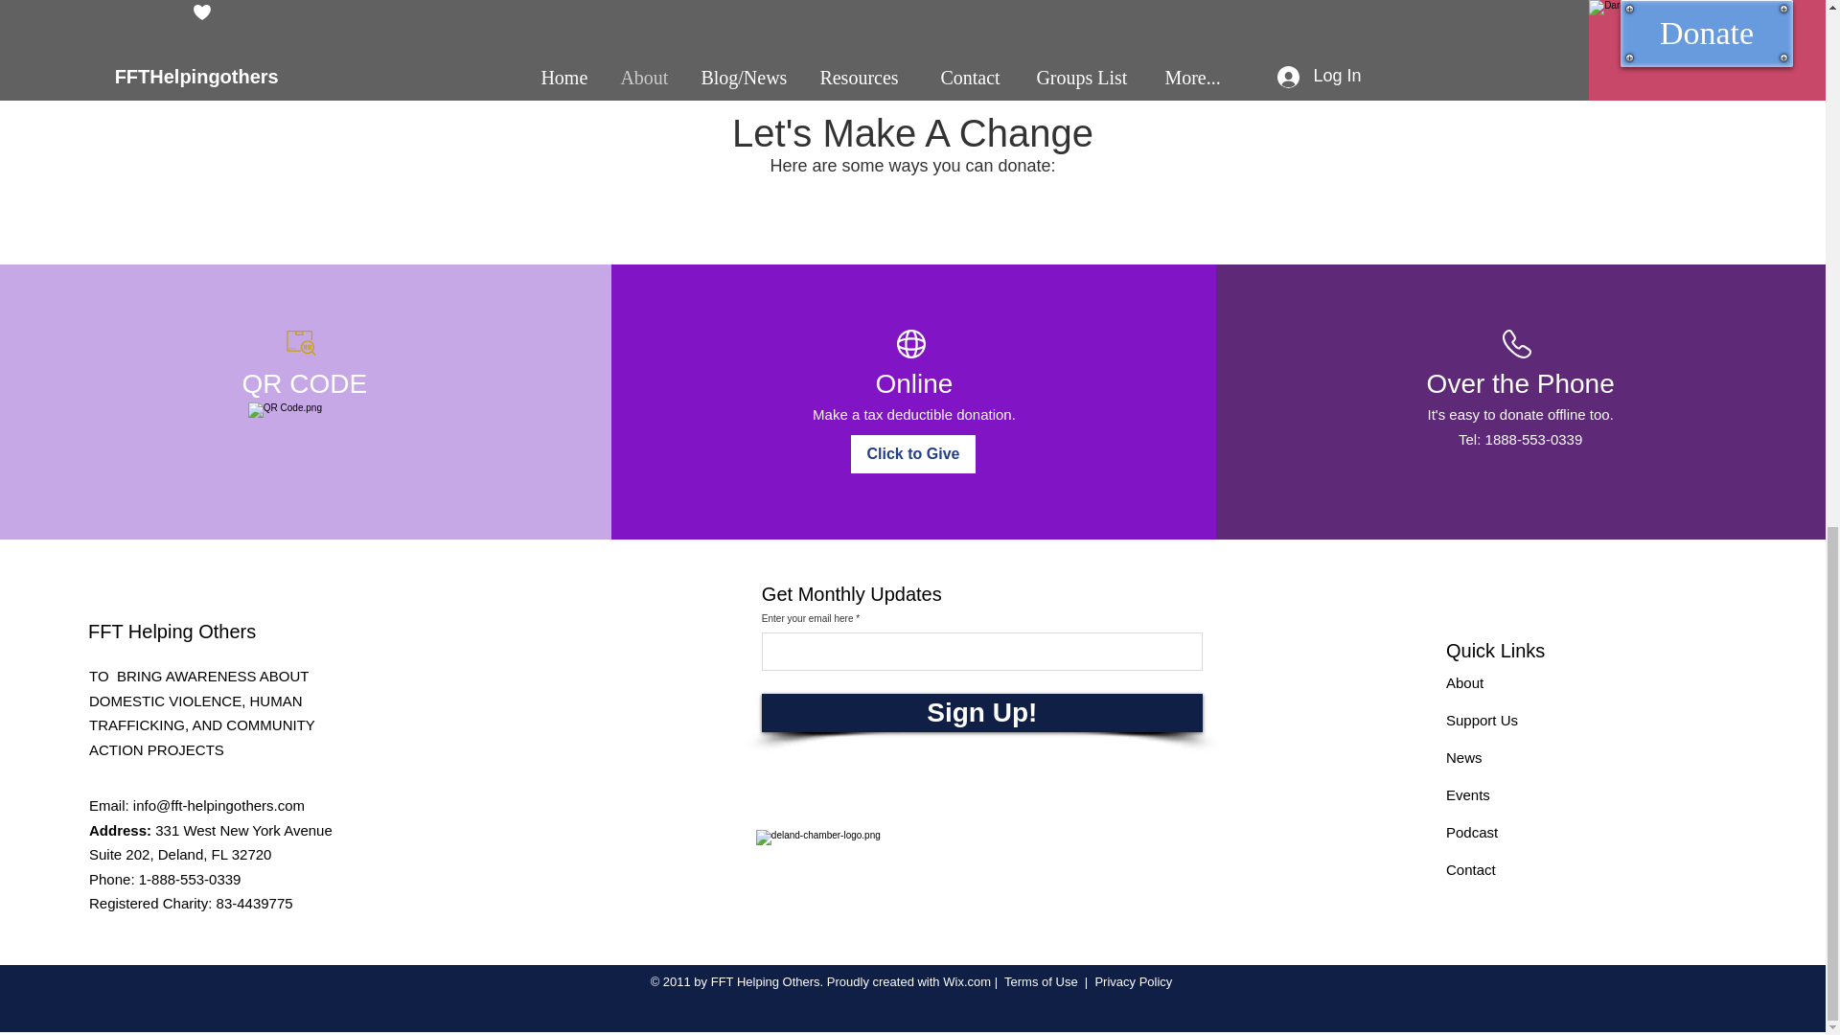  Describe the element at coordinates (1470, 868) in the screenshot. I see `Contact` at that location.